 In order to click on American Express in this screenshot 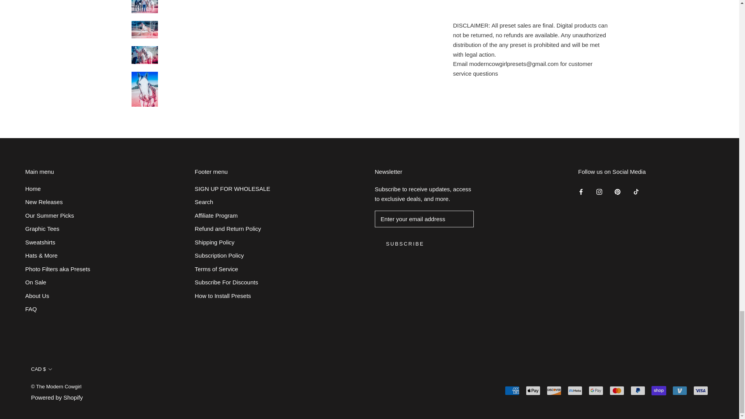, I will do `click(512, 390)`.